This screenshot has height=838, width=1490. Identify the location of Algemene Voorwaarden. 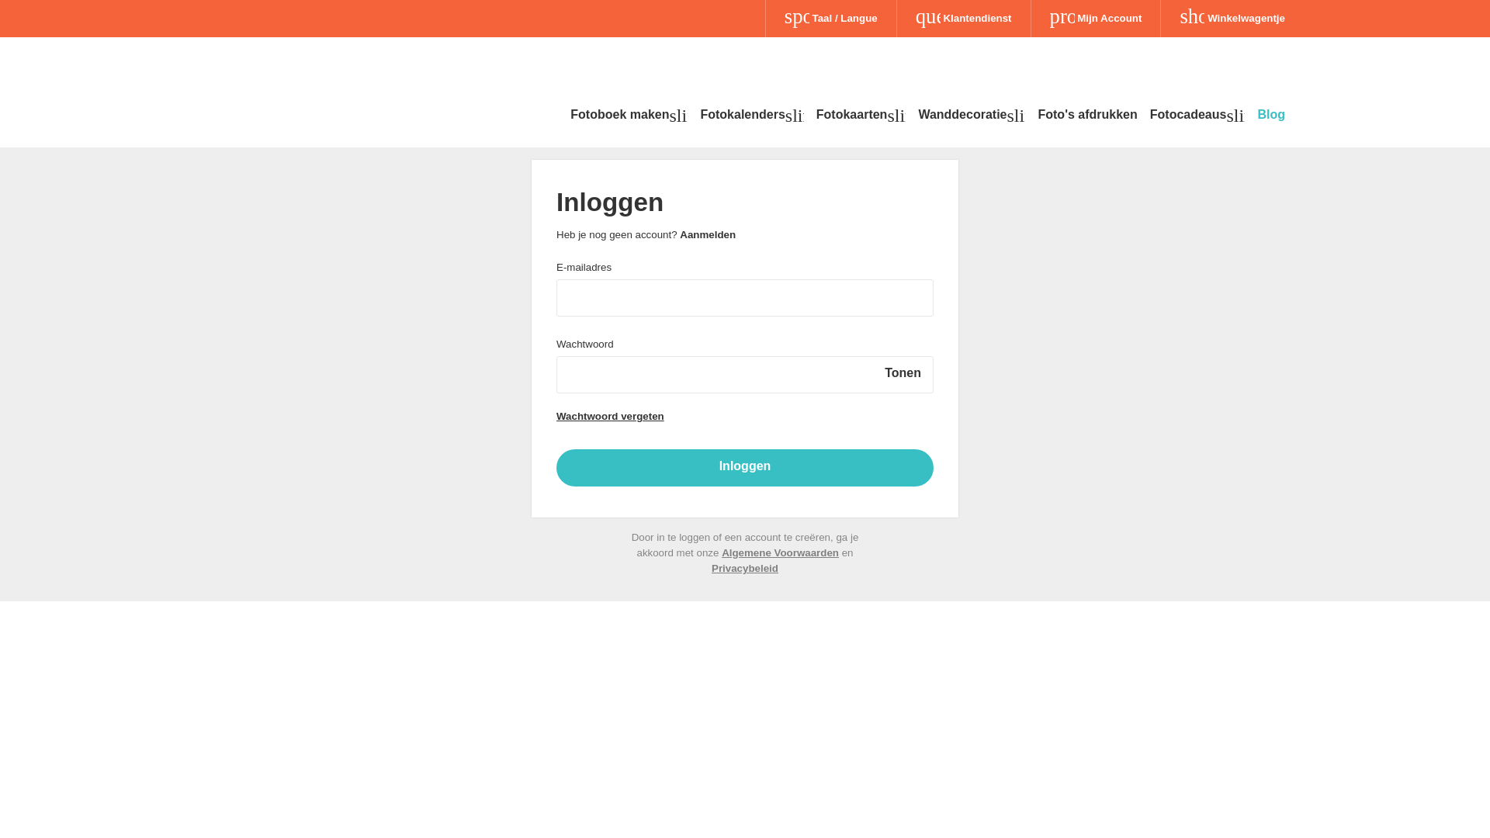
(781, 552).